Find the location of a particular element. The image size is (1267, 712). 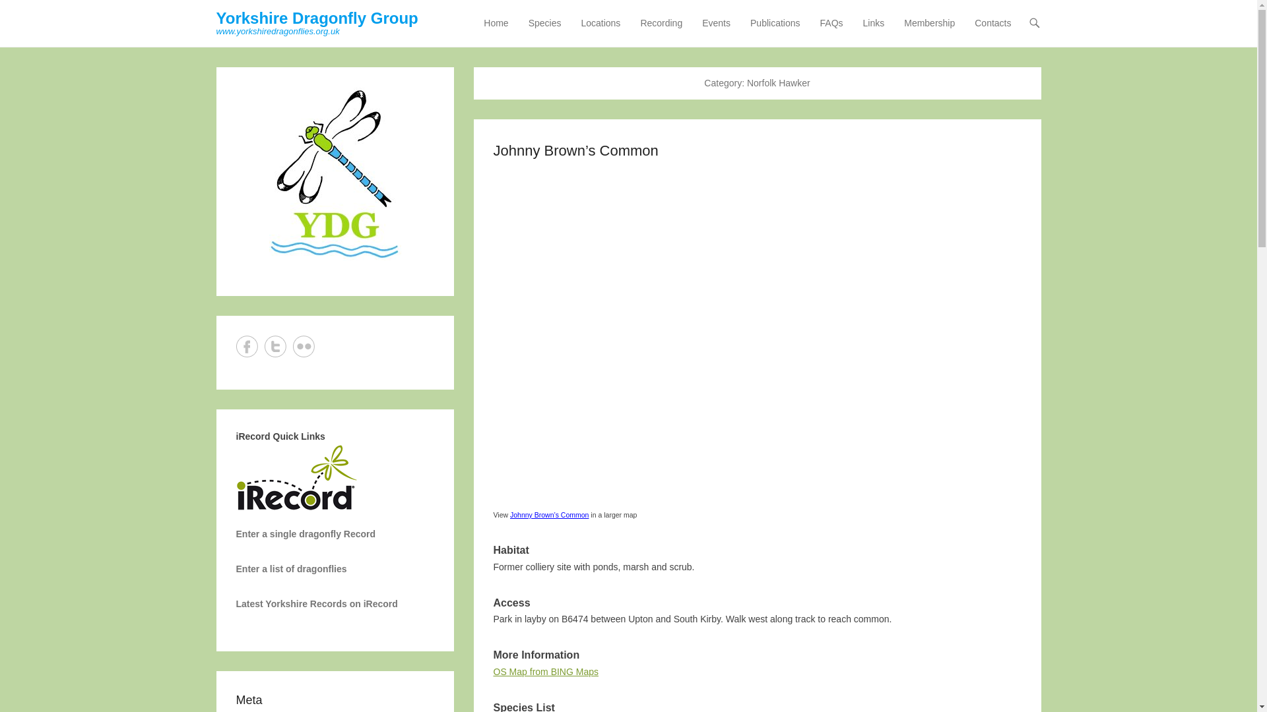

Skip to content is located at coordinates (508, 24).